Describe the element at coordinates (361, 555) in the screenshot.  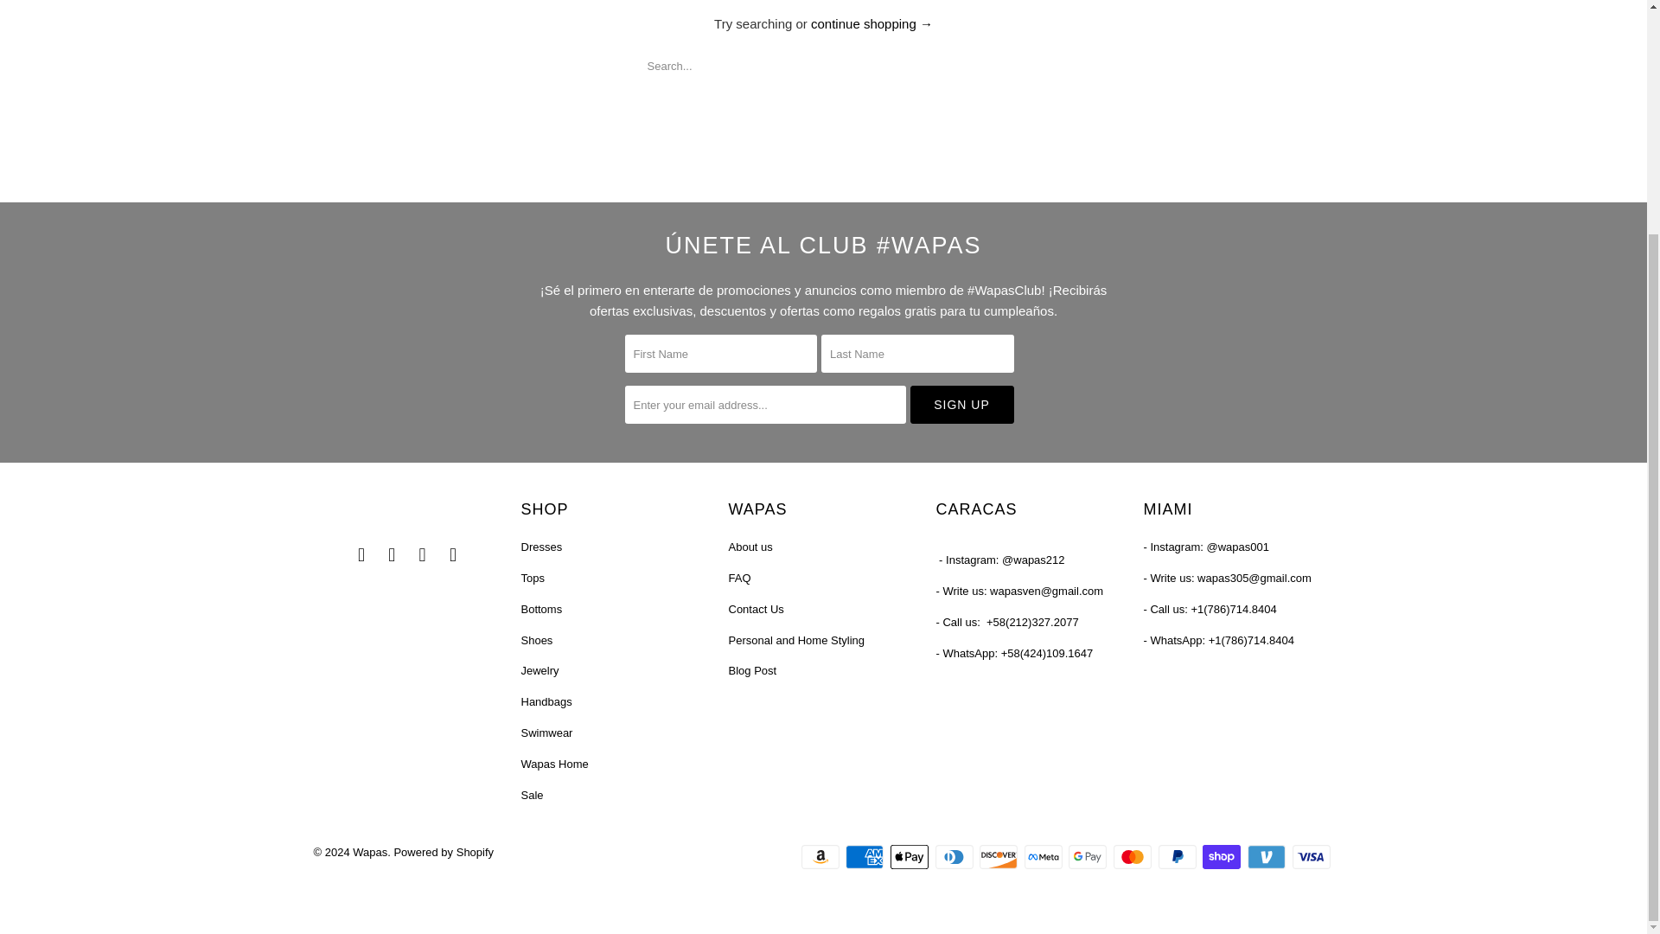
I see `Wapas on Facebook` at that location.